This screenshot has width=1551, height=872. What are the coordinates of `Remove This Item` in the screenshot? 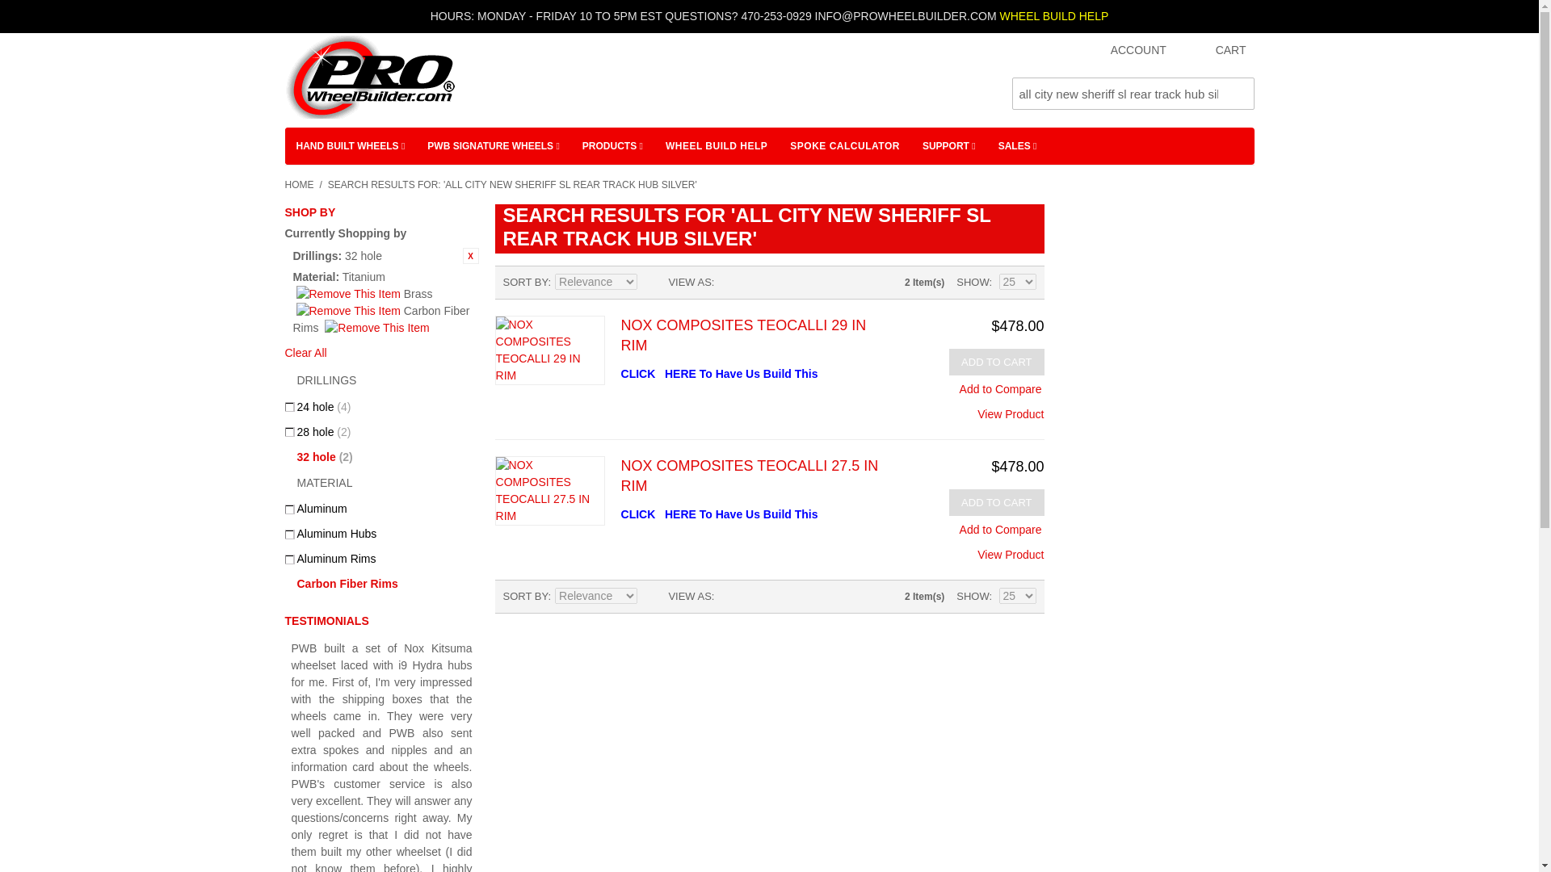 It's located at (470, 255).